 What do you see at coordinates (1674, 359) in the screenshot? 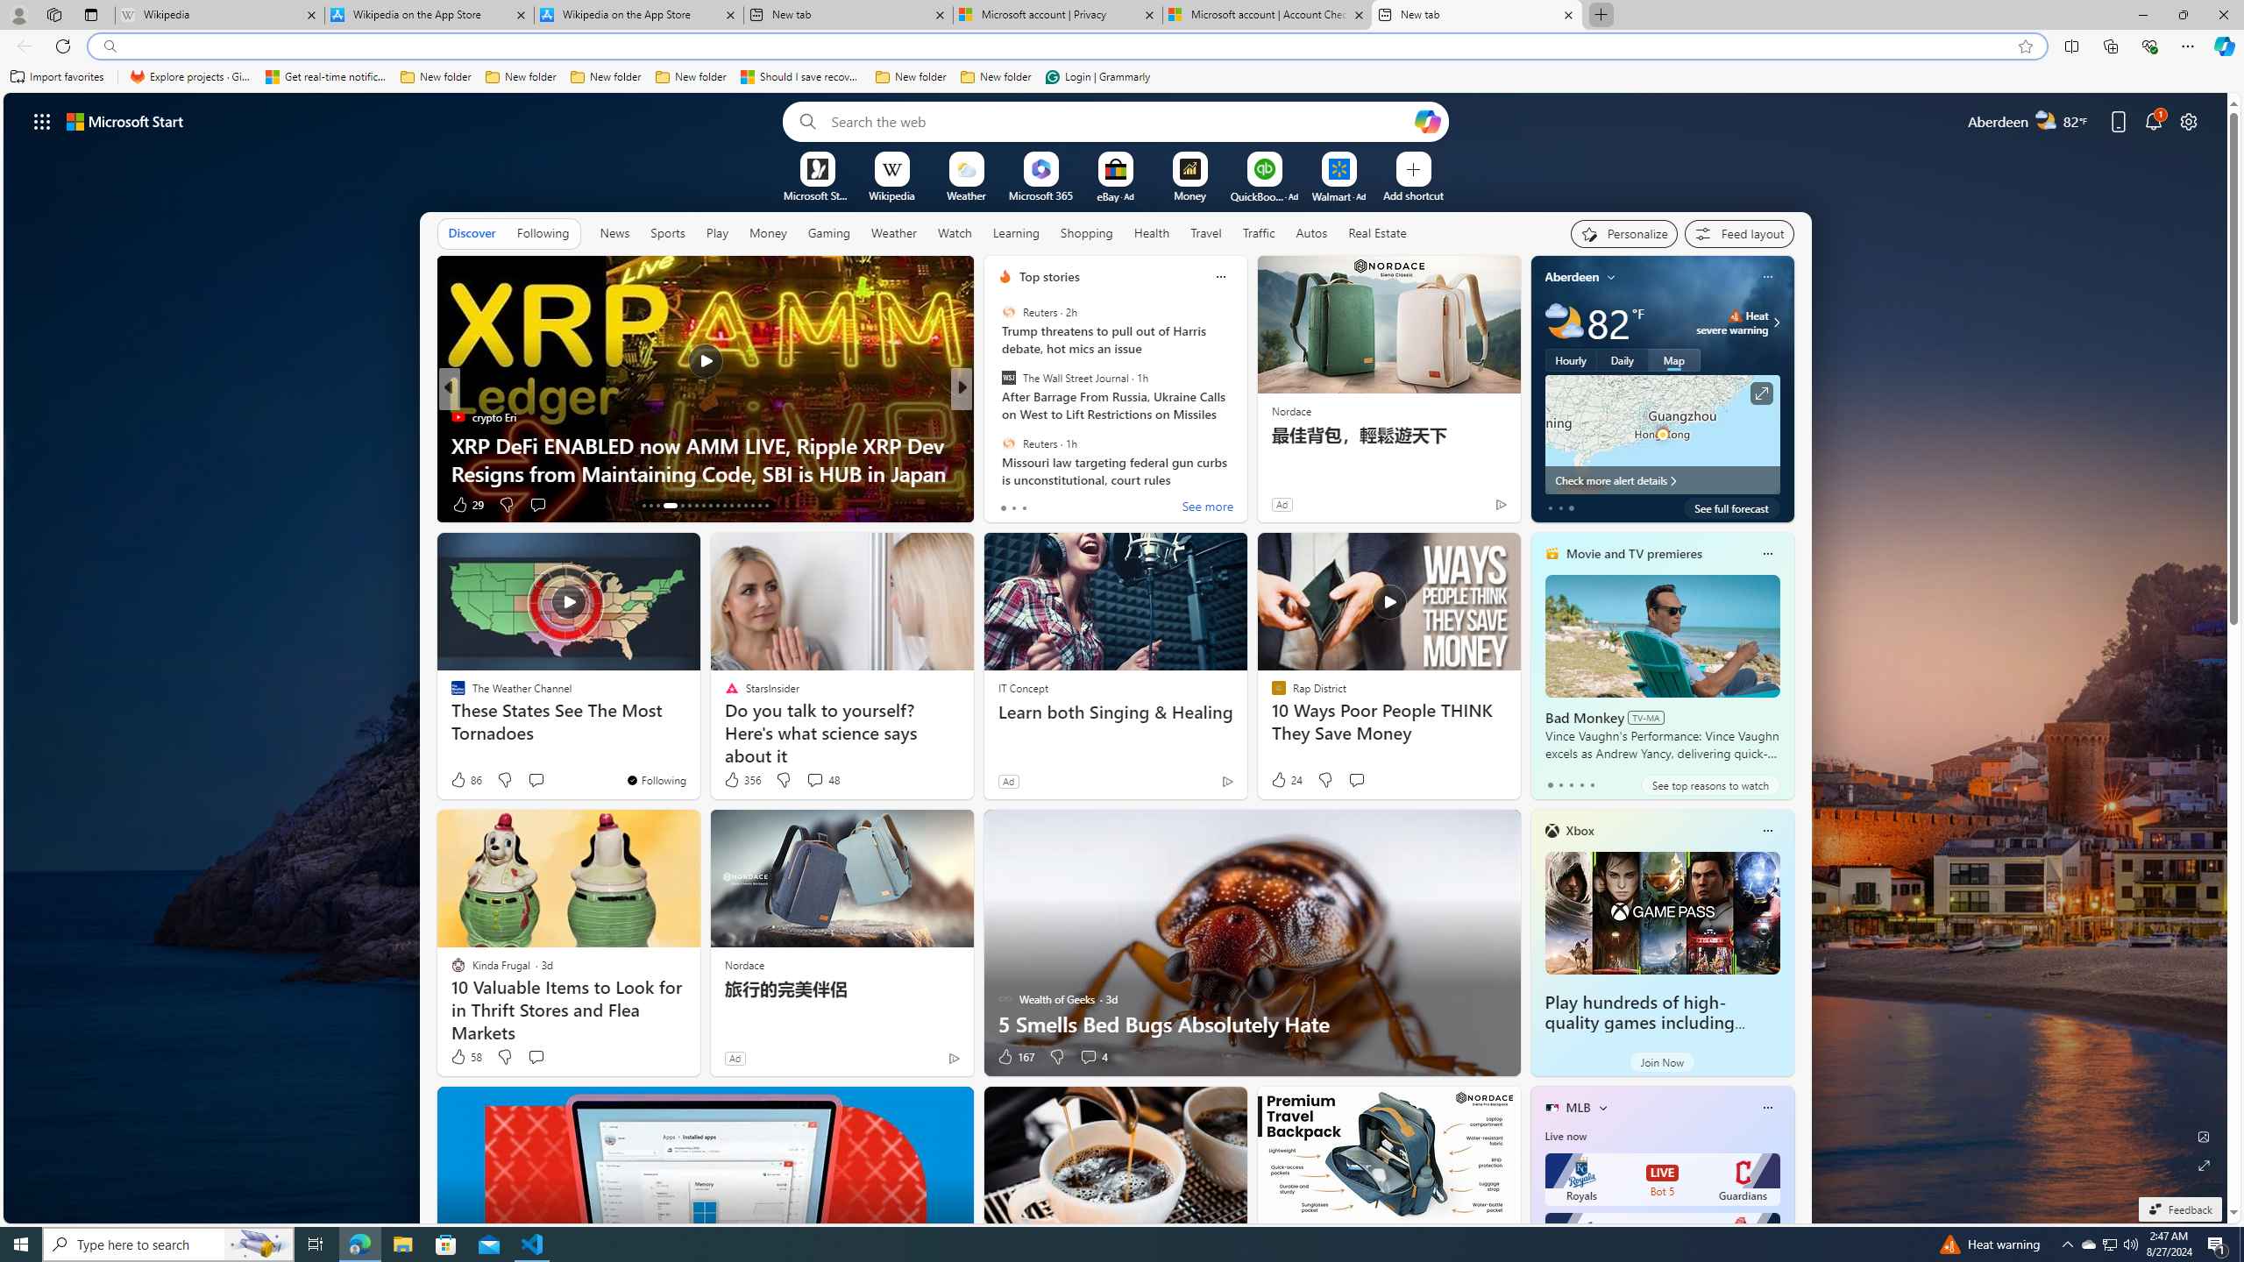
I see `Map` at bounding box center [1674, 359].